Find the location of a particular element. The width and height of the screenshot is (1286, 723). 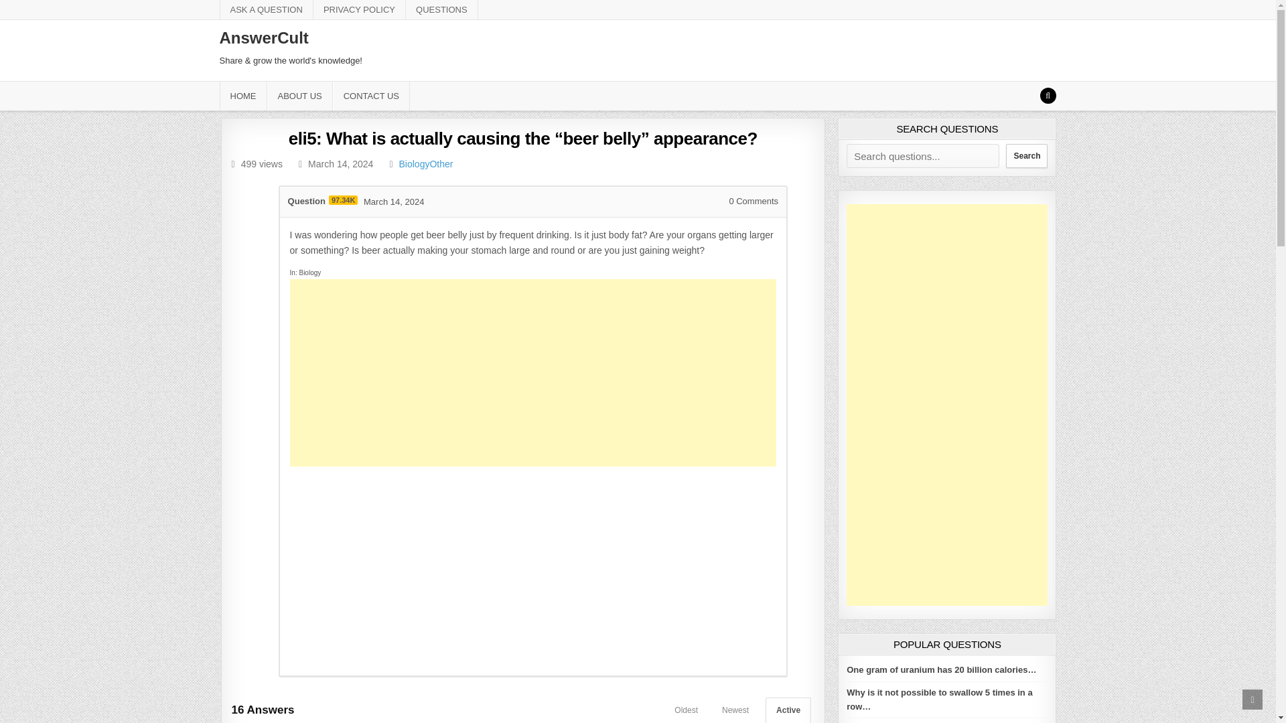

Oldest is located at coordinates (686, 710).